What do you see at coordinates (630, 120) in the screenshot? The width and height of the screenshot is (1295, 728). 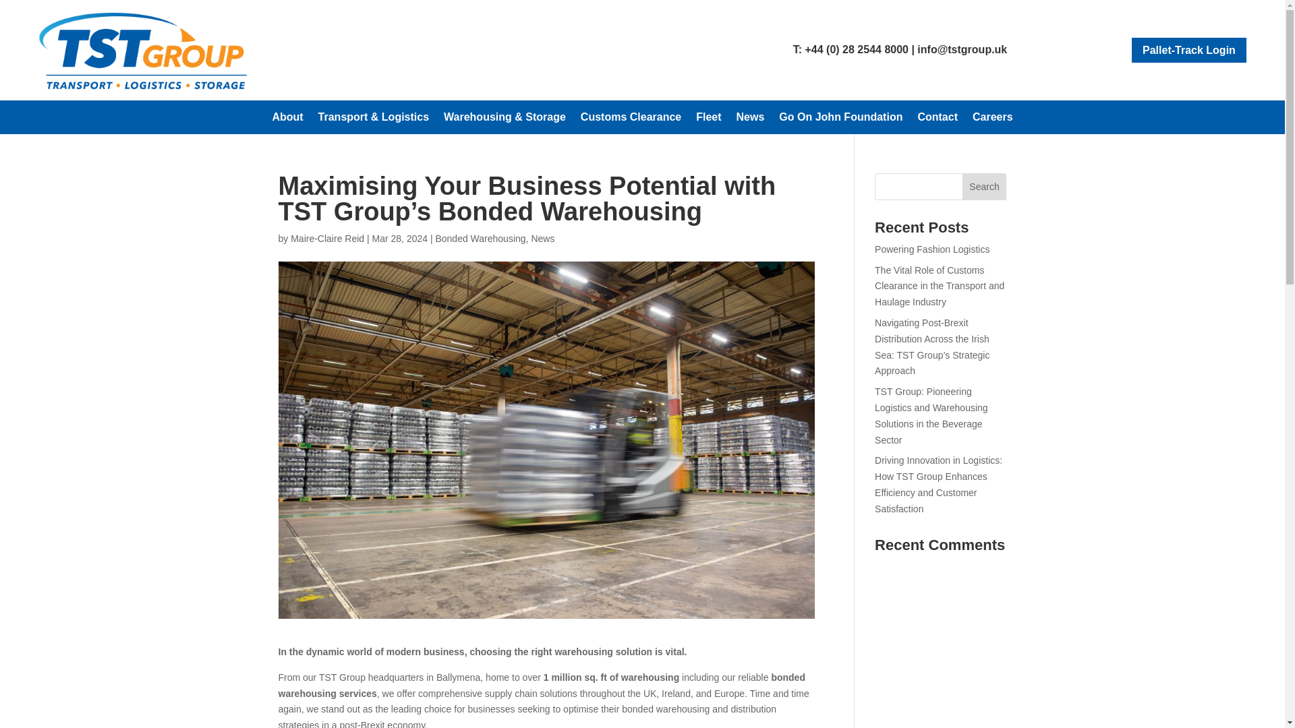 I see `Customs Clearance` at bounding box center [630, 120].